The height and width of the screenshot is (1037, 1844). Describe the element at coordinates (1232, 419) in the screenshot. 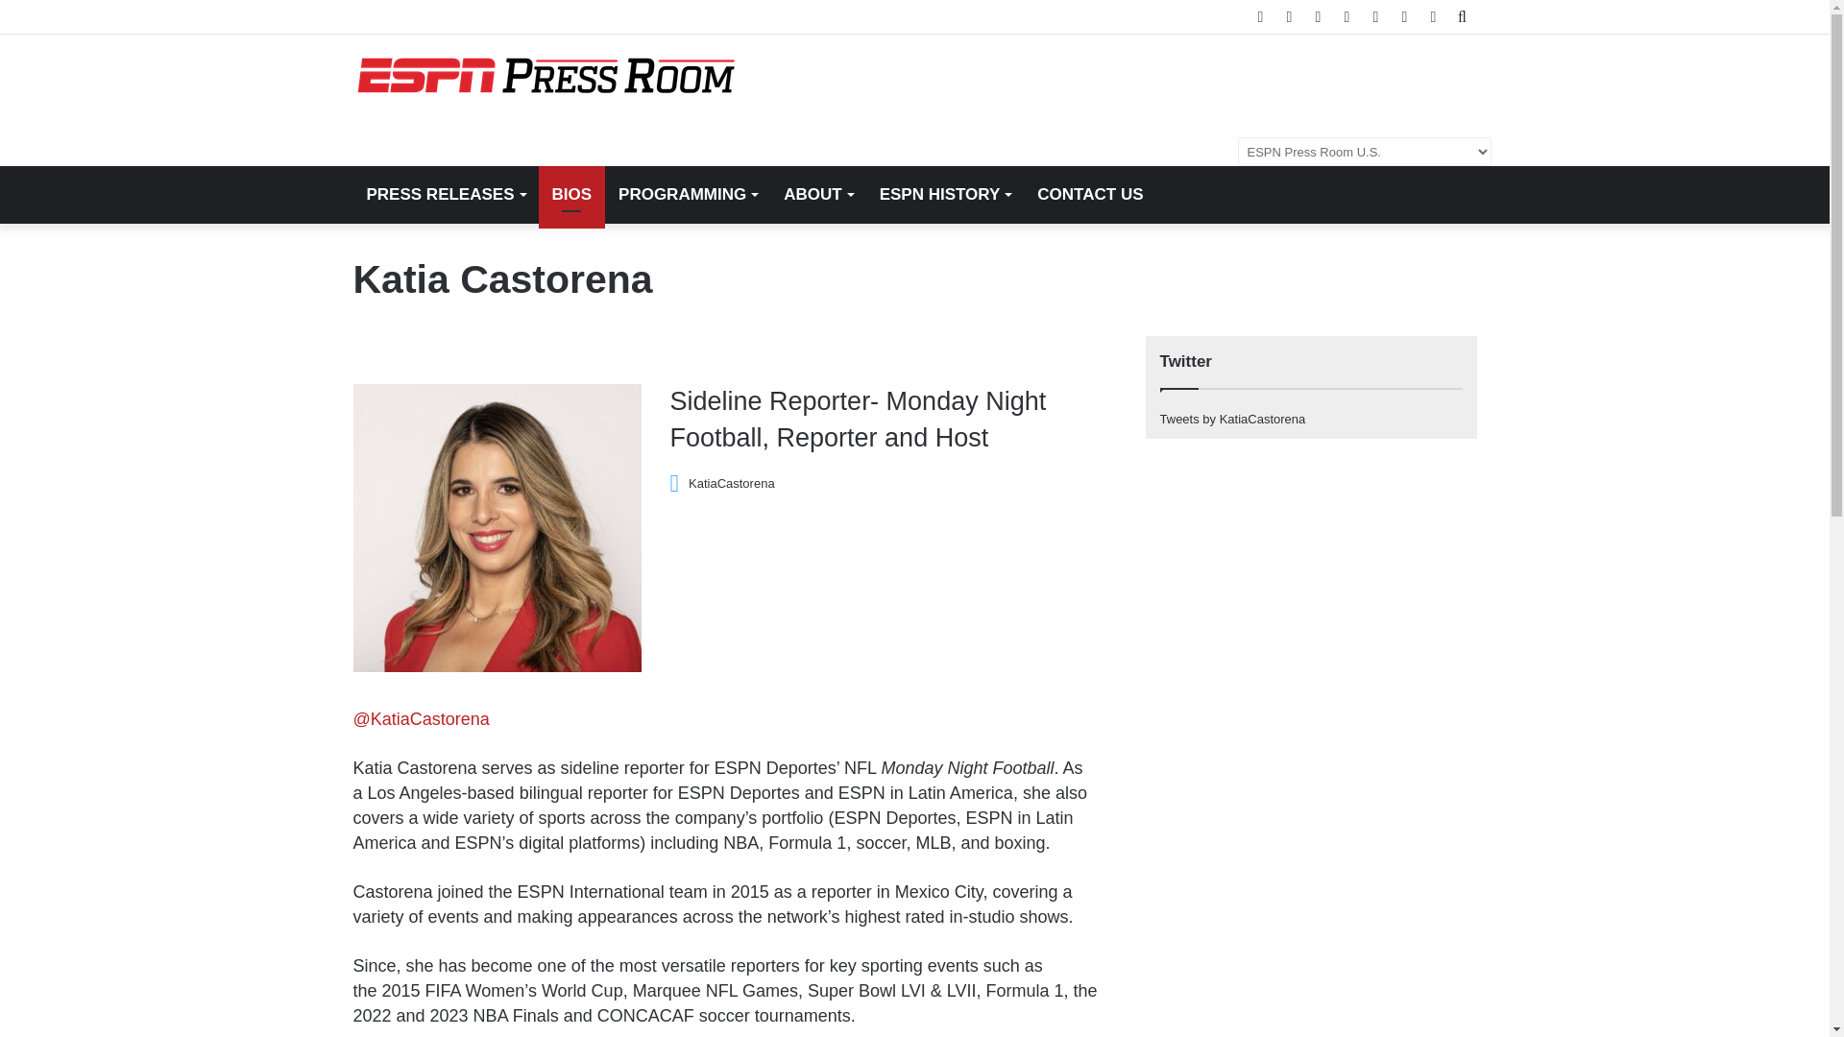

I see `Tweets by KatiaCastorena` at that location.